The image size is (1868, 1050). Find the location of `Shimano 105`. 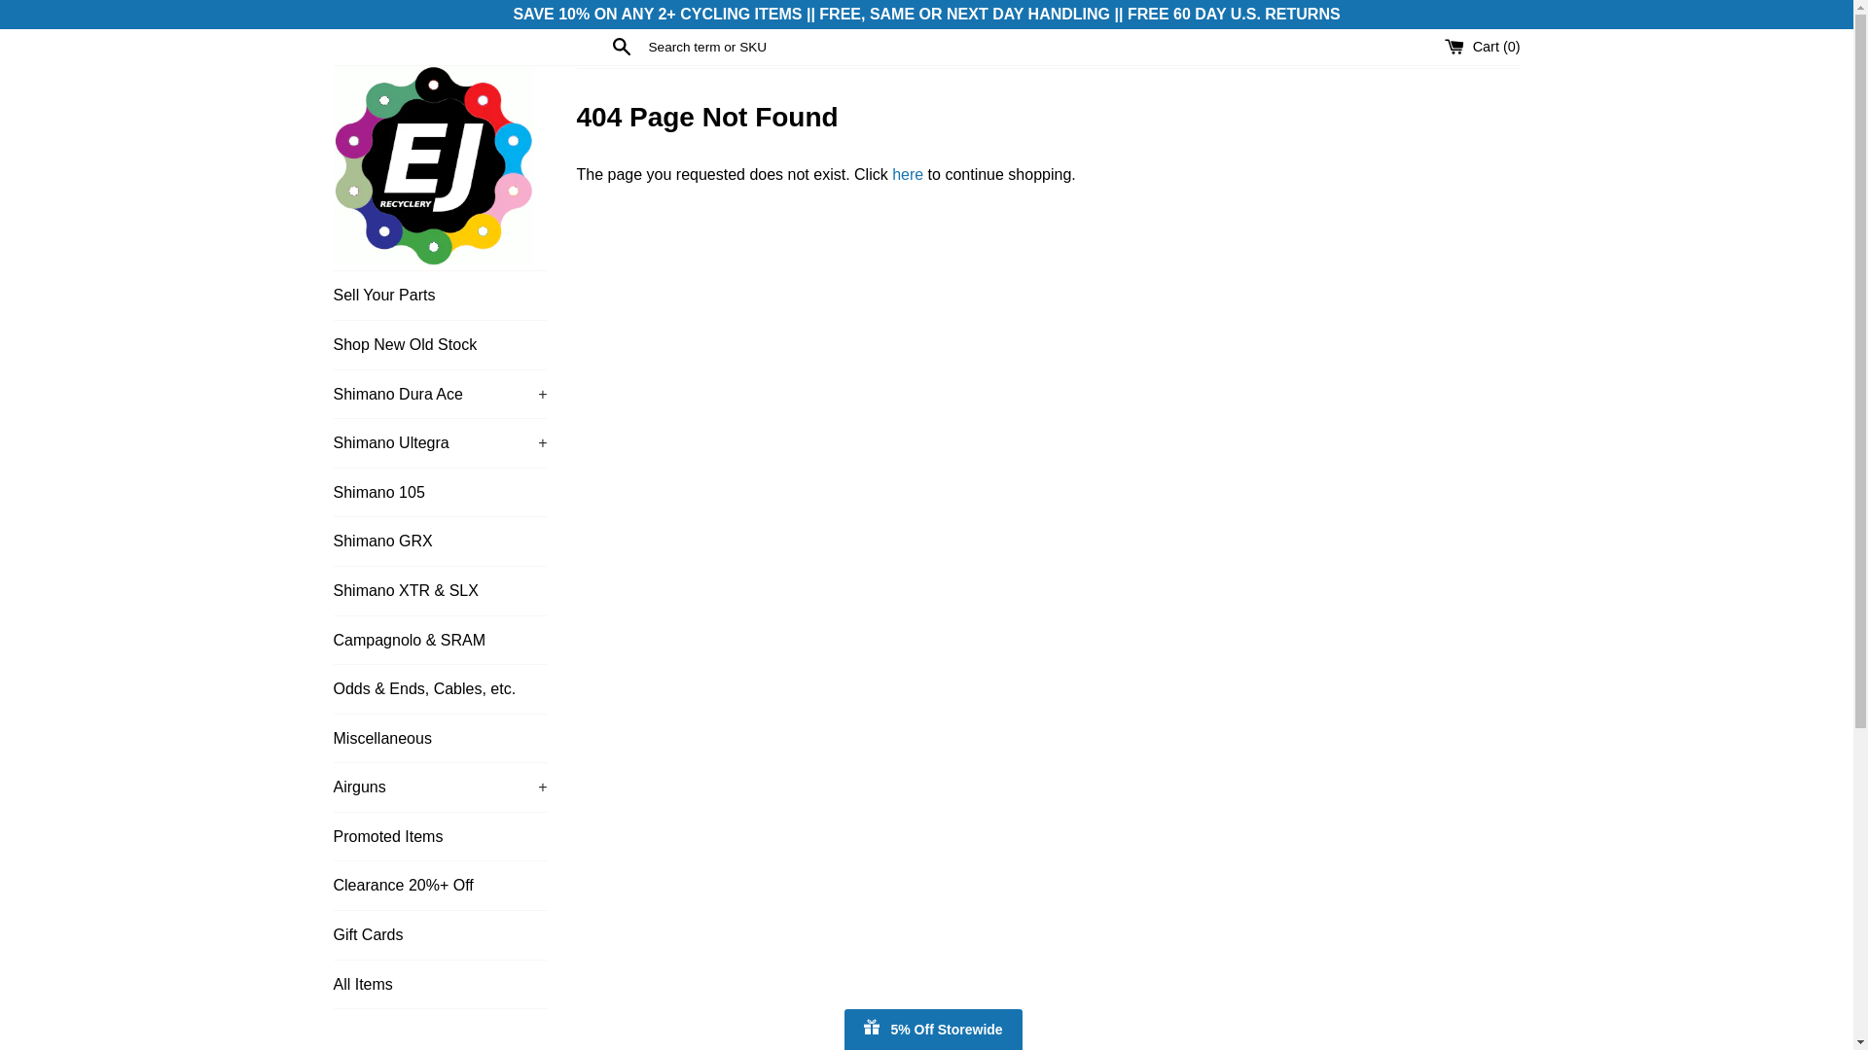

Shimano 105 is located at coordinates (440, 492).